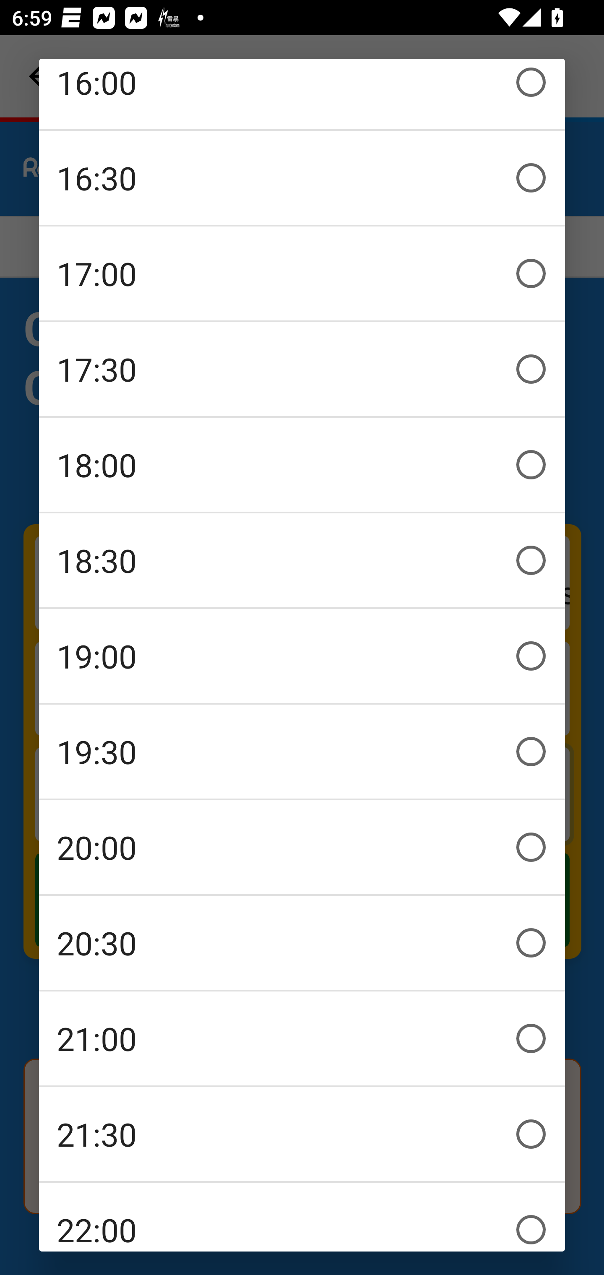  I want to click on 20:00, so click(302, 847).